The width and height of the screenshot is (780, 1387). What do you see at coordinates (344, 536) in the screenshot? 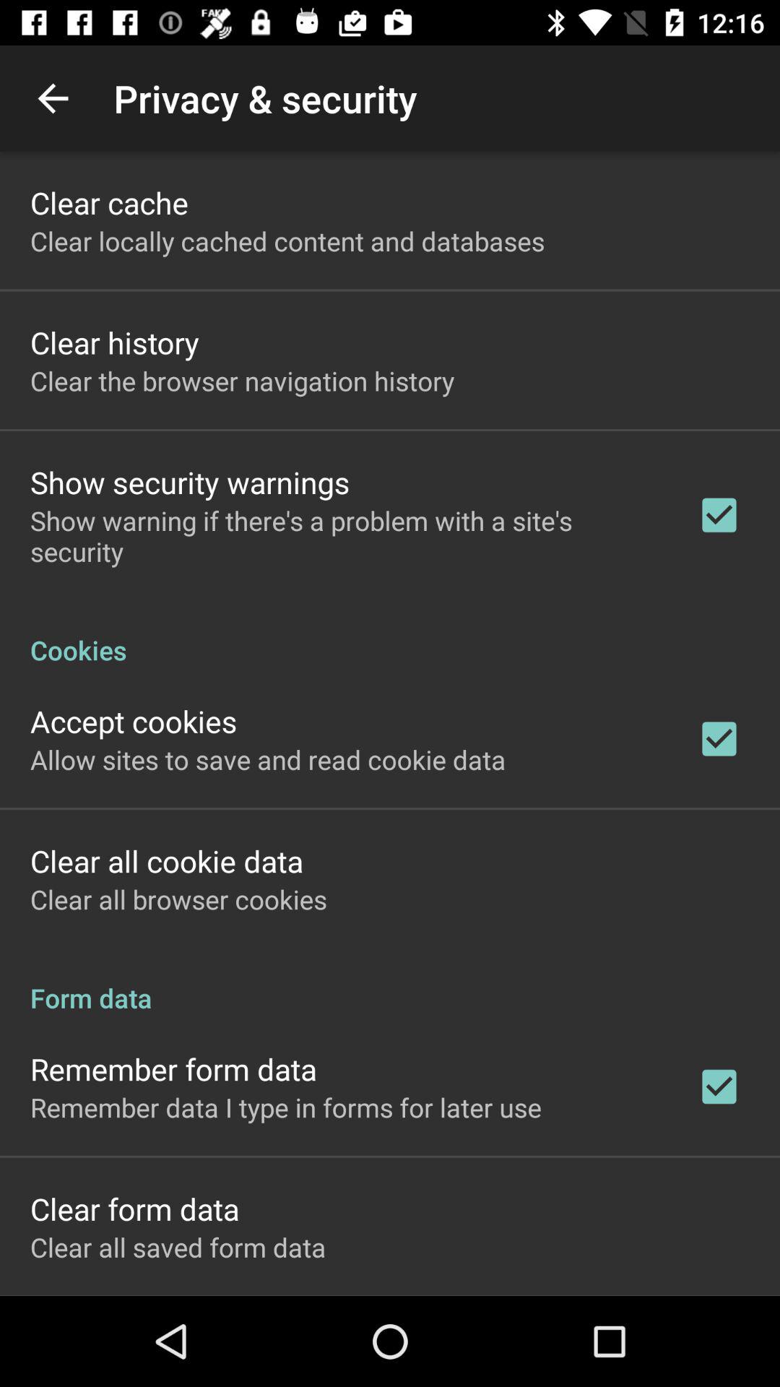
I see `launch show warning if` at bounding box center [344, 536].